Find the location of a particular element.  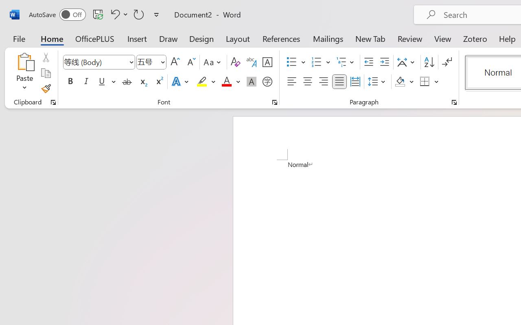

Multilevel List is located at coordinates (346, 62).